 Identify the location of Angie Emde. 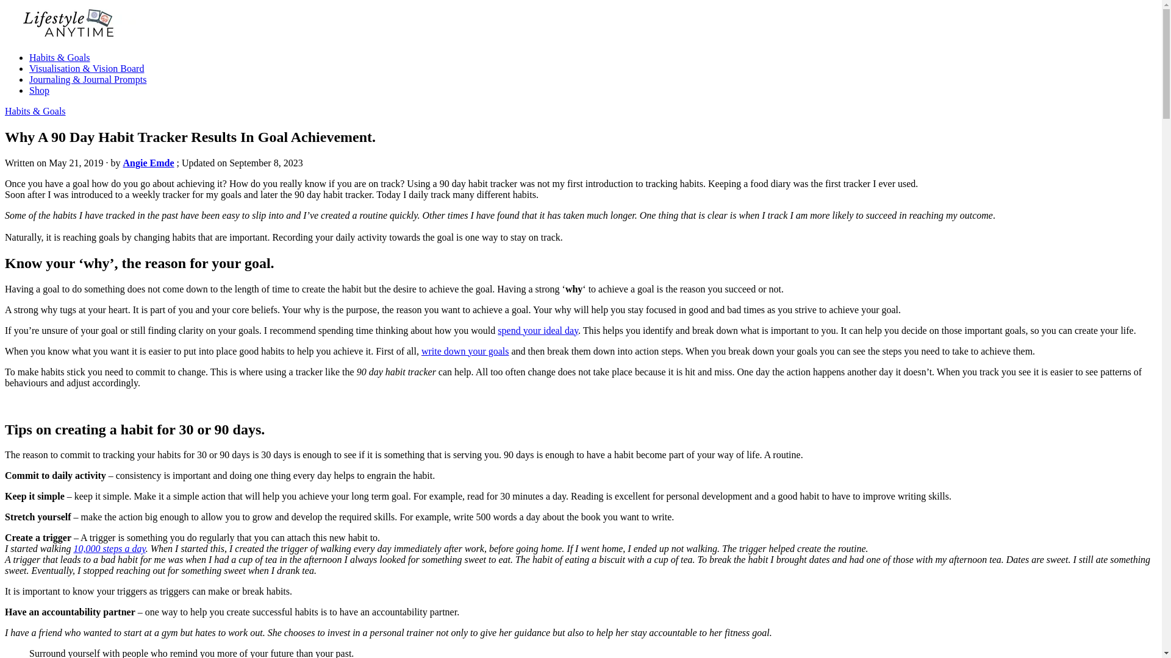
(149, 163).